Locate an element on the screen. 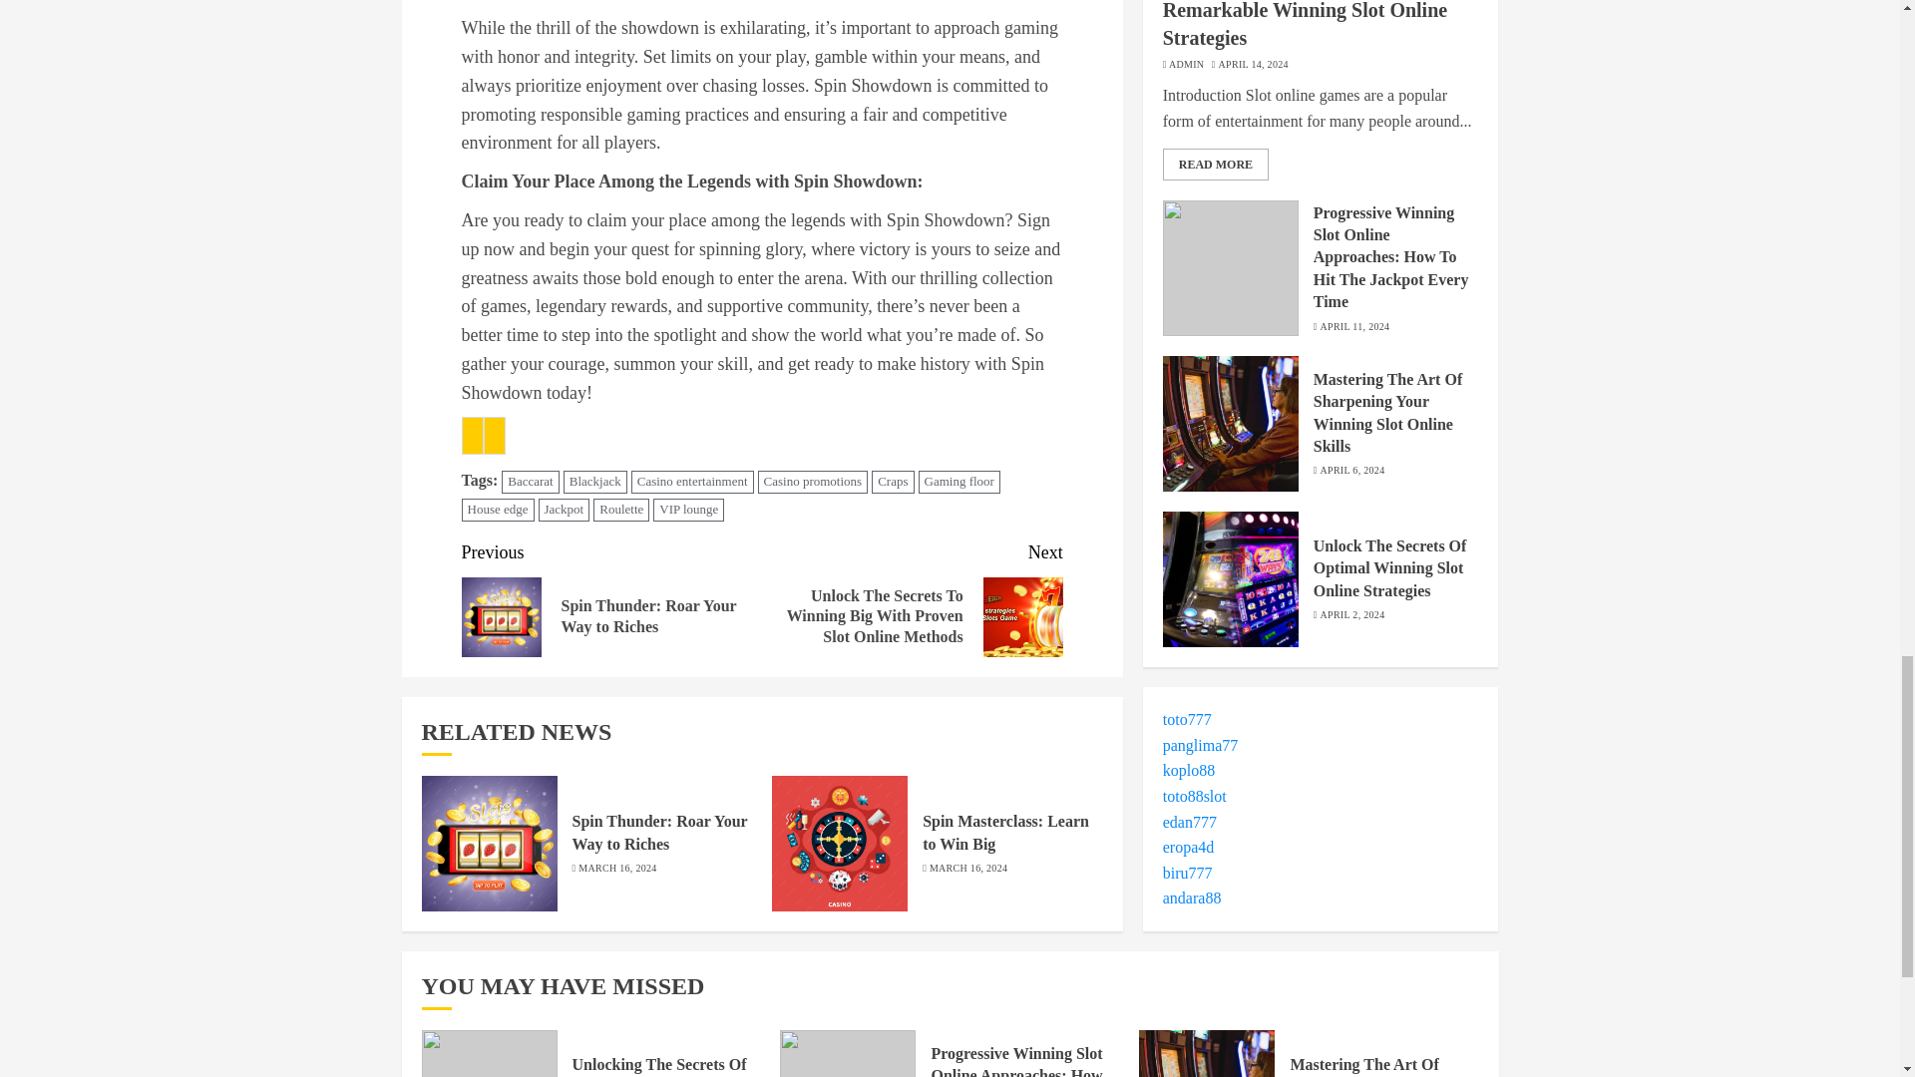 The image size is (1915, 1077). Roulette is located at coordinates (620, 510).